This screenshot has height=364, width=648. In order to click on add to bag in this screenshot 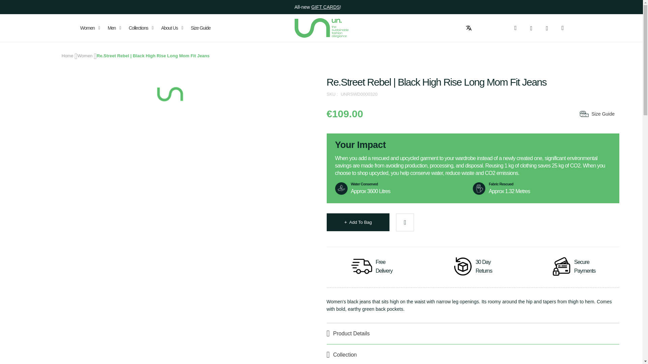, I will do `click(358, 222)`.